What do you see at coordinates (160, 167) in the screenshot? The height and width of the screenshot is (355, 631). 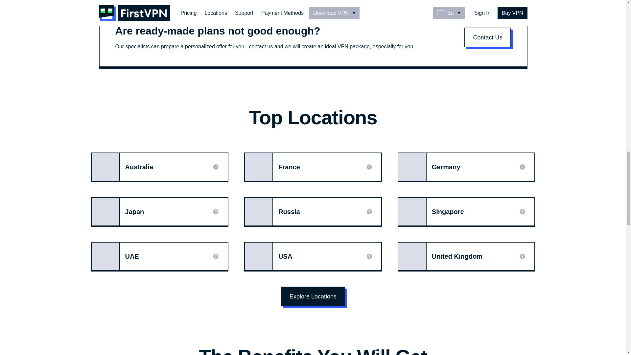 I see `Australia` at bounding box center [160, 167].